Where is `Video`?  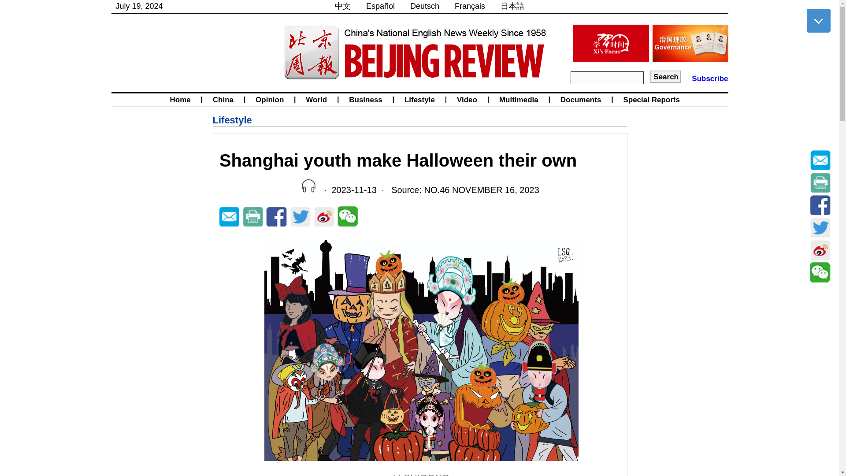
Video is located at coordinates (467, 100).